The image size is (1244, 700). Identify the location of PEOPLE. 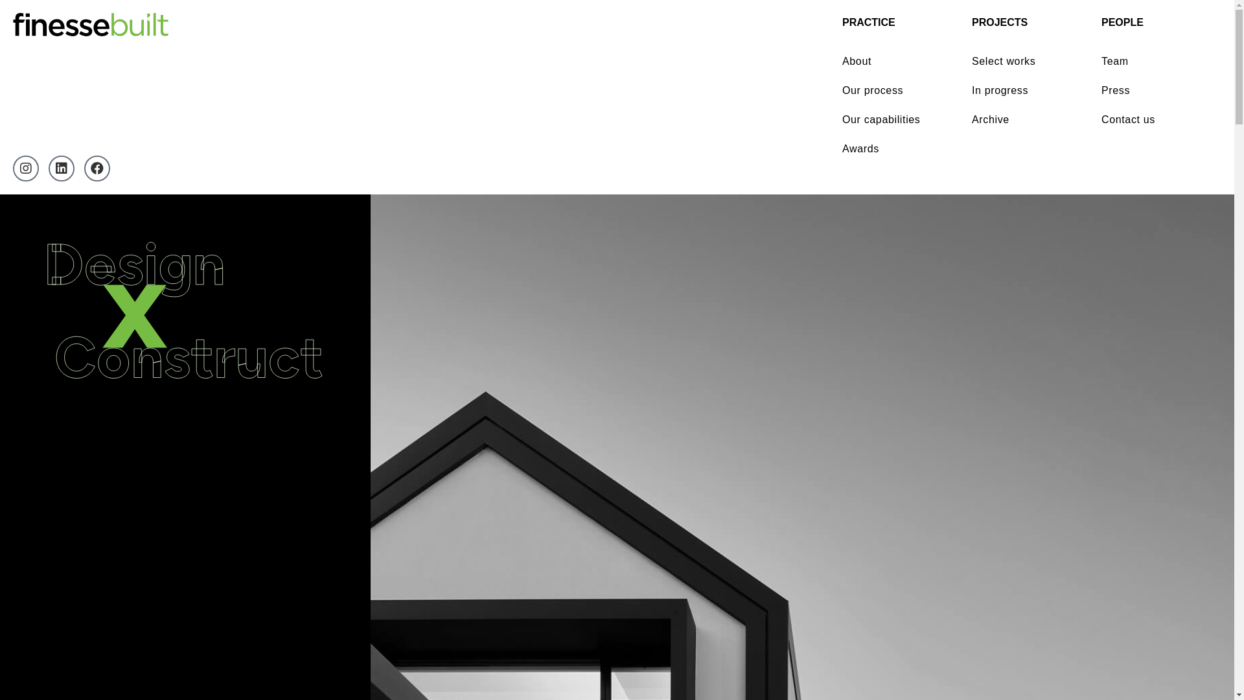
(1157, 23).